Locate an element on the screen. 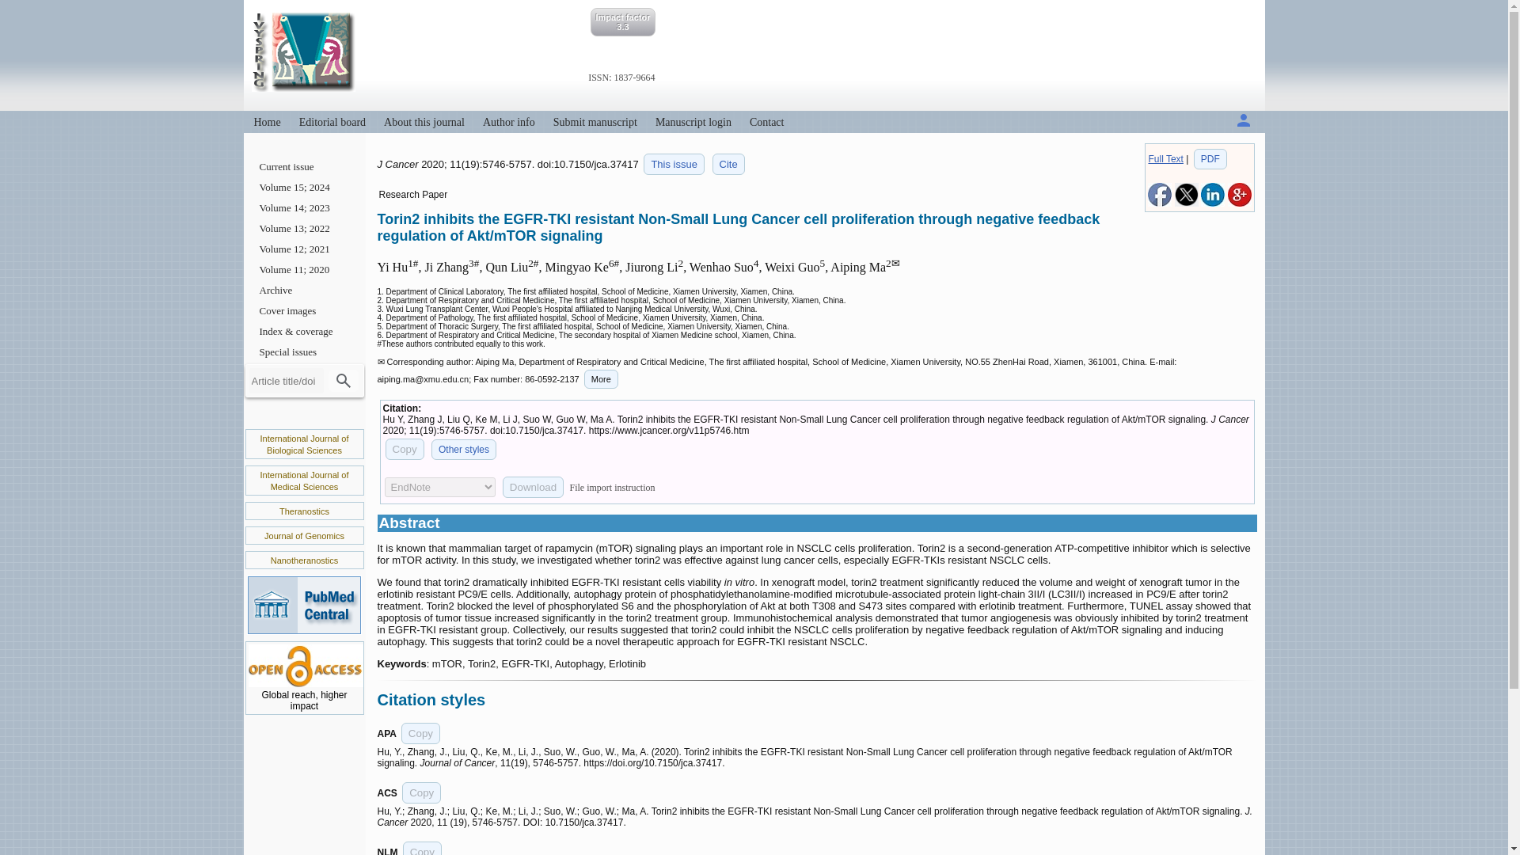  Share on googleplus is located at coordinates (1238, 203).